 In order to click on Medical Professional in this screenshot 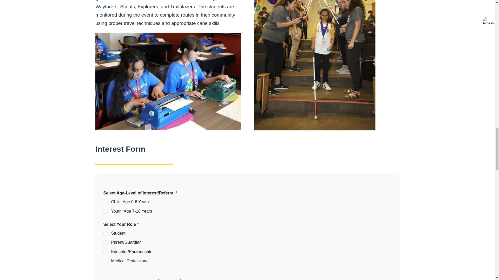, I will do `click(106, 261)`.